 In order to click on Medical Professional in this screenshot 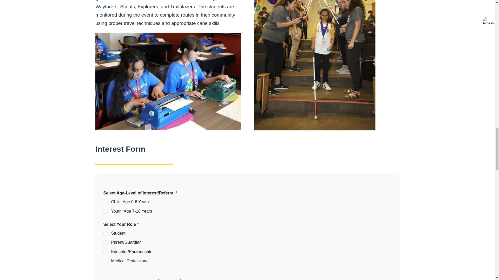, I will do `click(106, 261)`.